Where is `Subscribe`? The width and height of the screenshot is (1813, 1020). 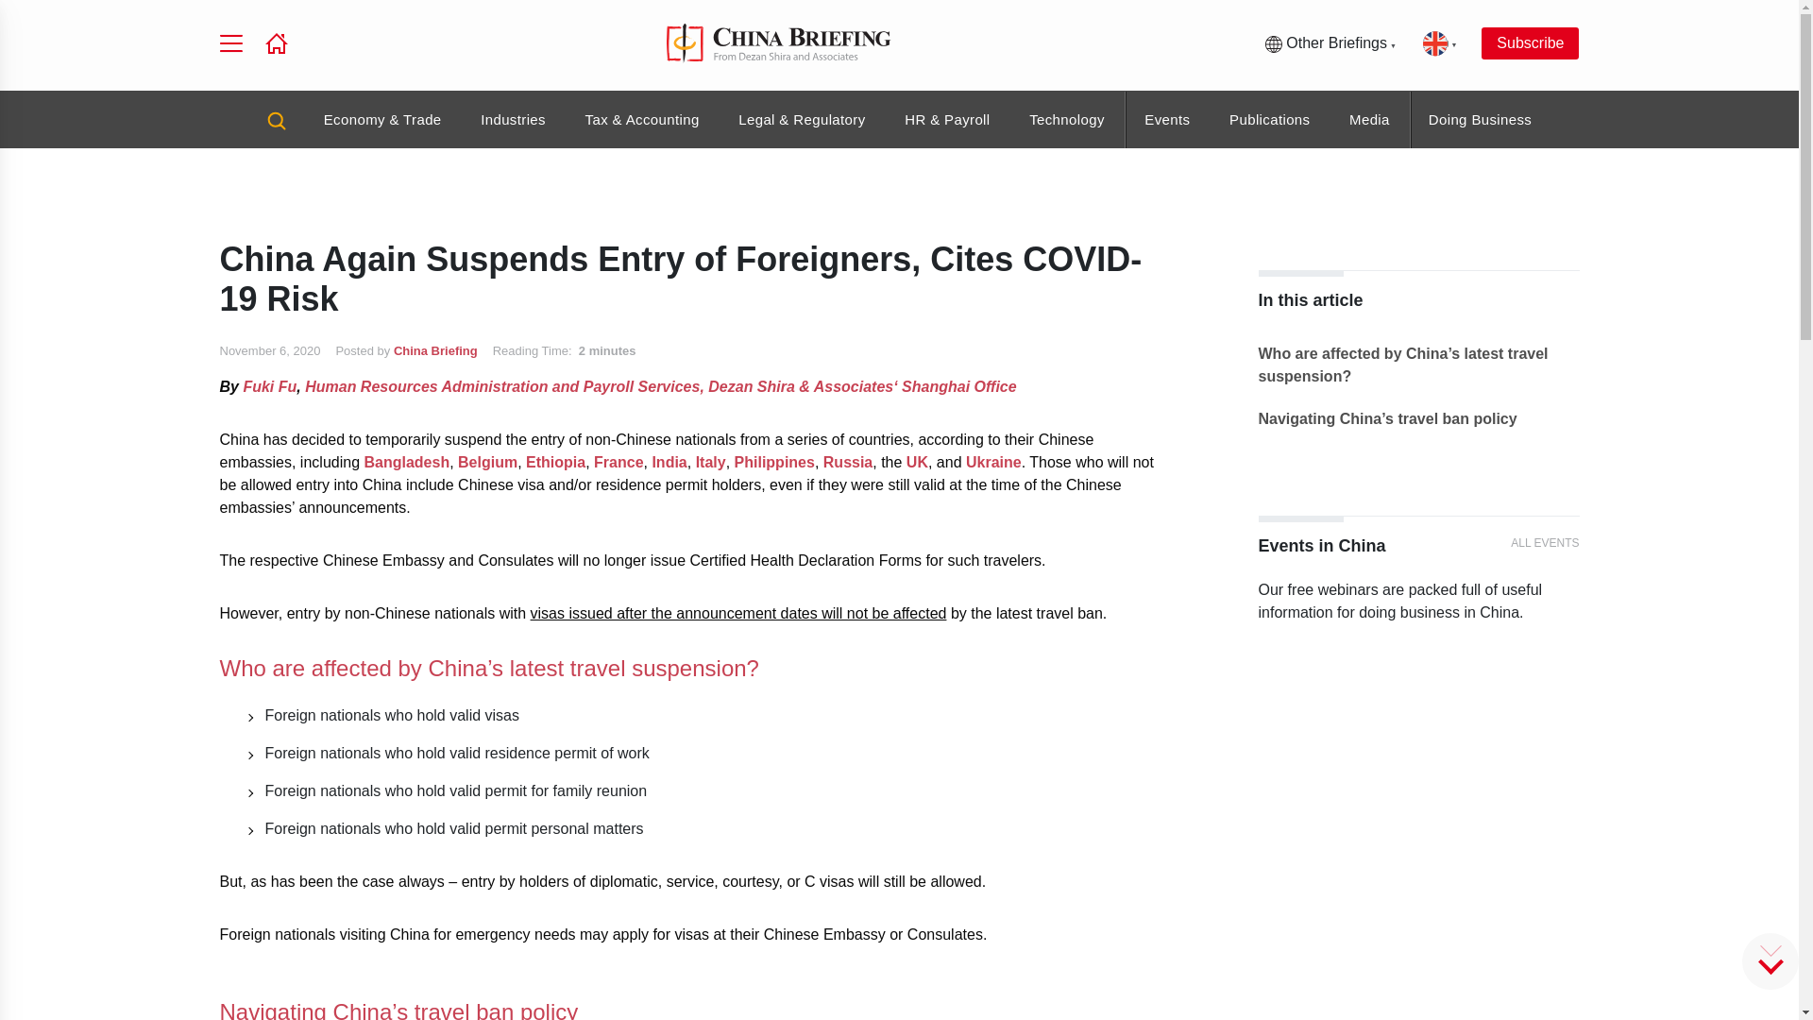
Subscribe is located at coordinates (1530, 43).